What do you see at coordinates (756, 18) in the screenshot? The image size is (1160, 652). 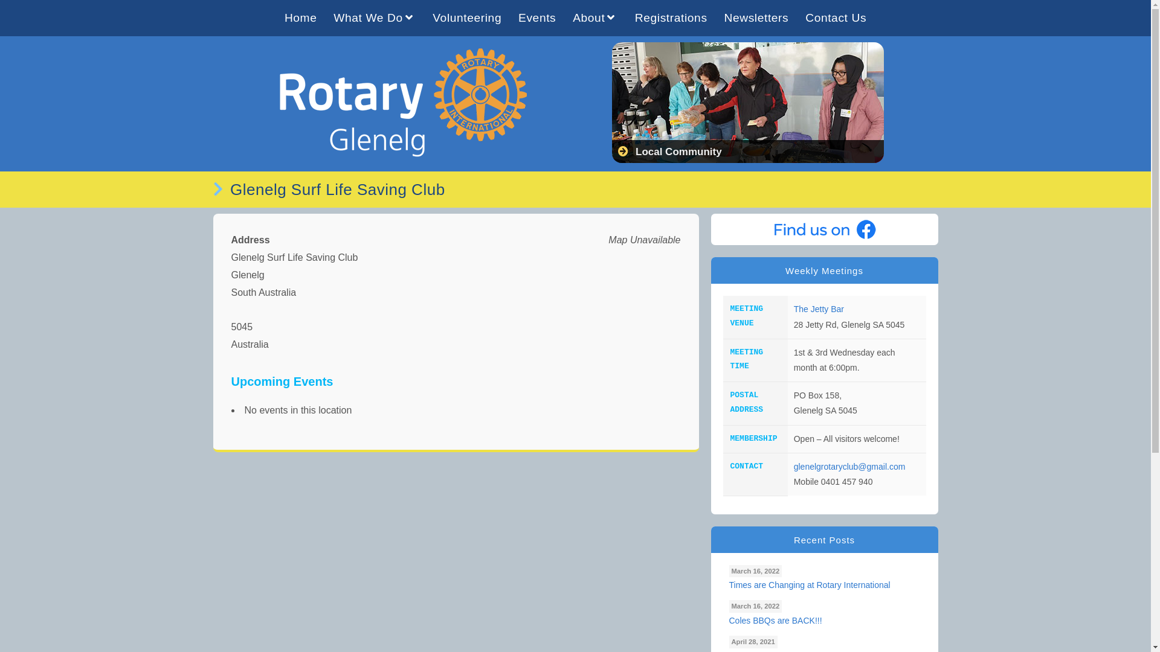 I see `Newsletters` at bounding box center [756, 18].